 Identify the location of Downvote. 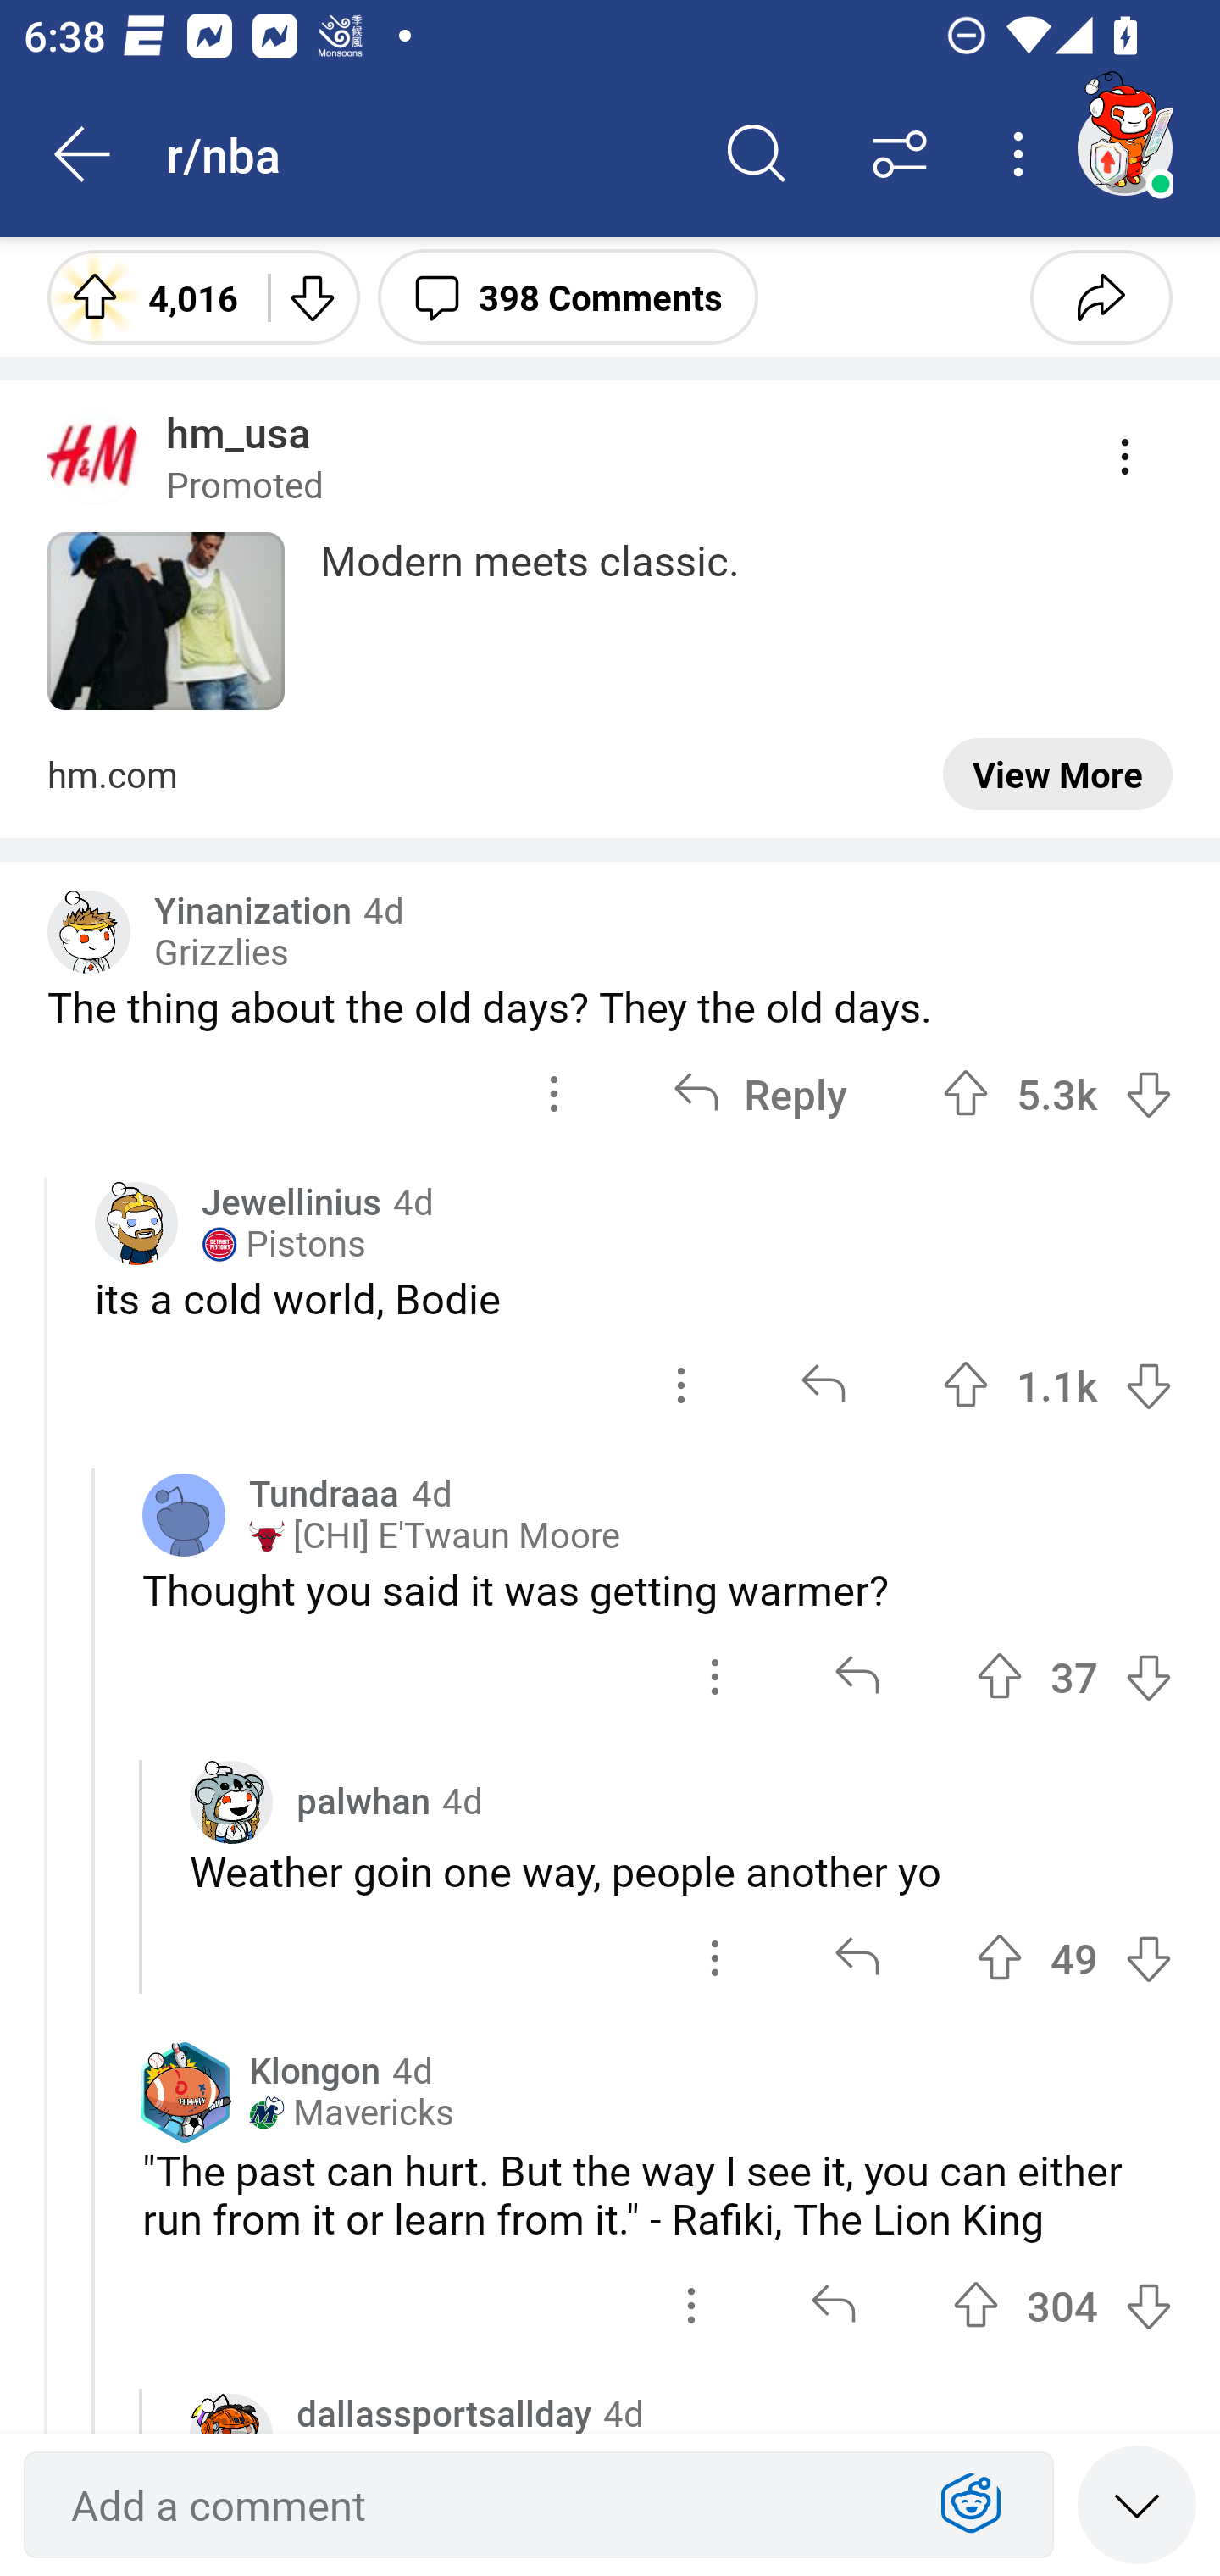
(312, 296).